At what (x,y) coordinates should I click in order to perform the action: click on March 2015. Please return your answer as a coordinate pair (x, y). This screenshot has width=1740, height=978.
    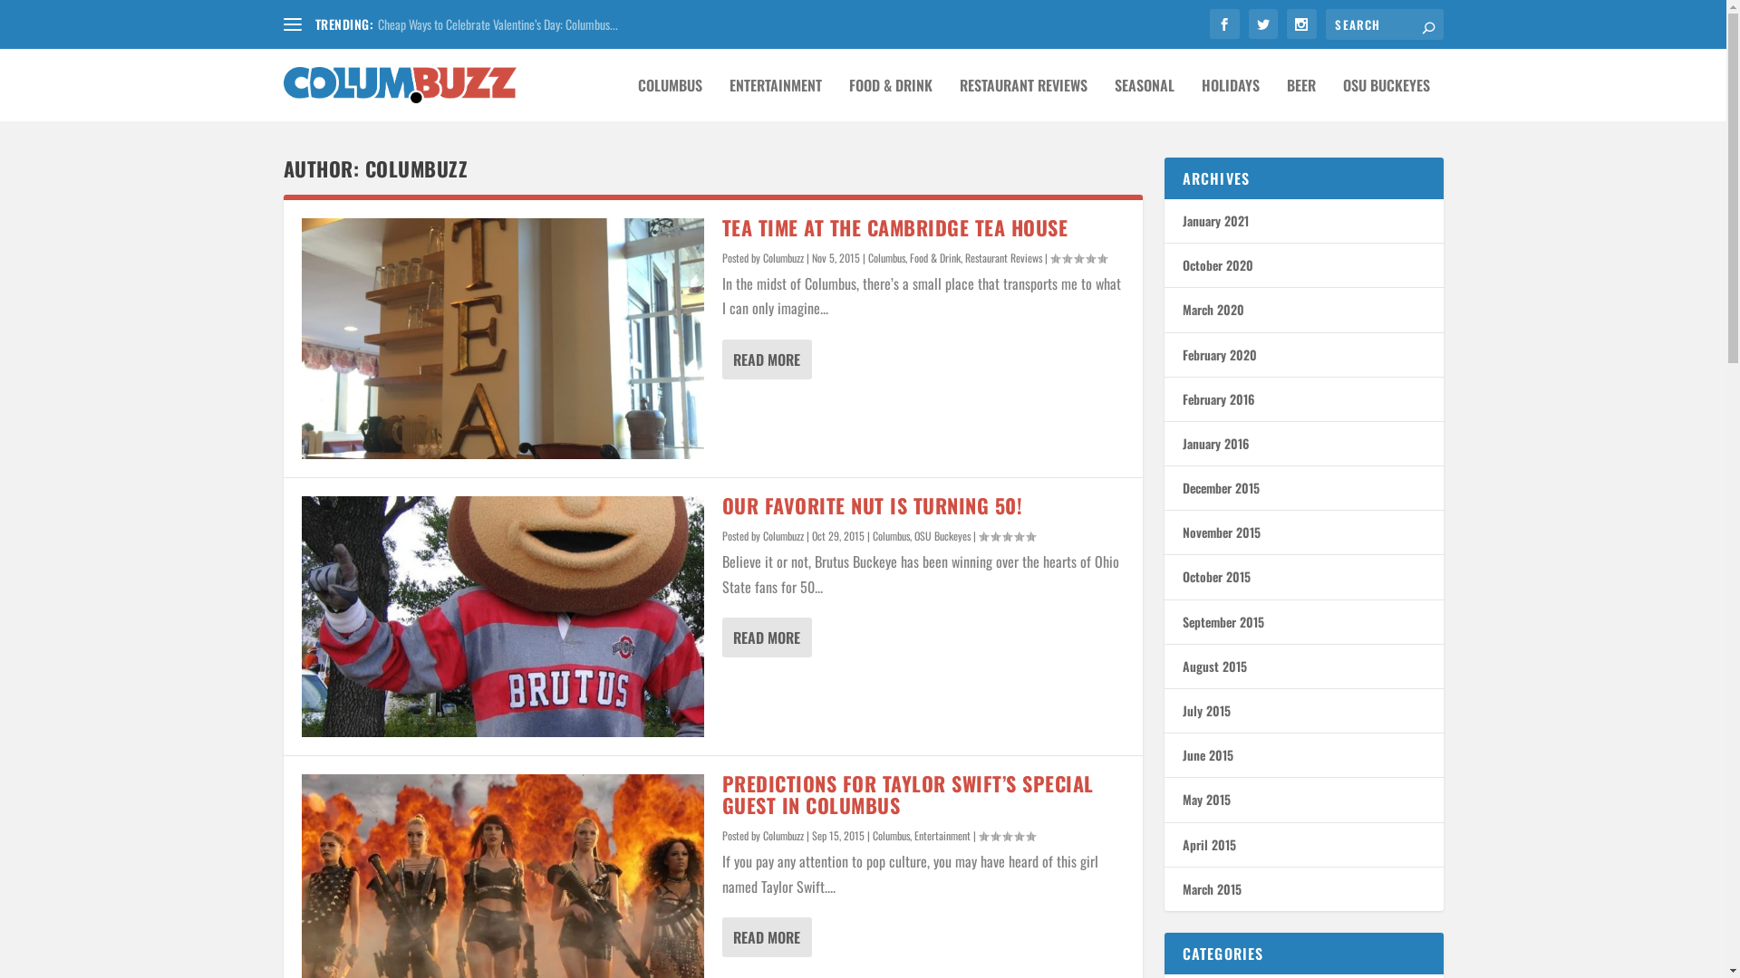
    Looking at the image, I should click on (1211, 889).